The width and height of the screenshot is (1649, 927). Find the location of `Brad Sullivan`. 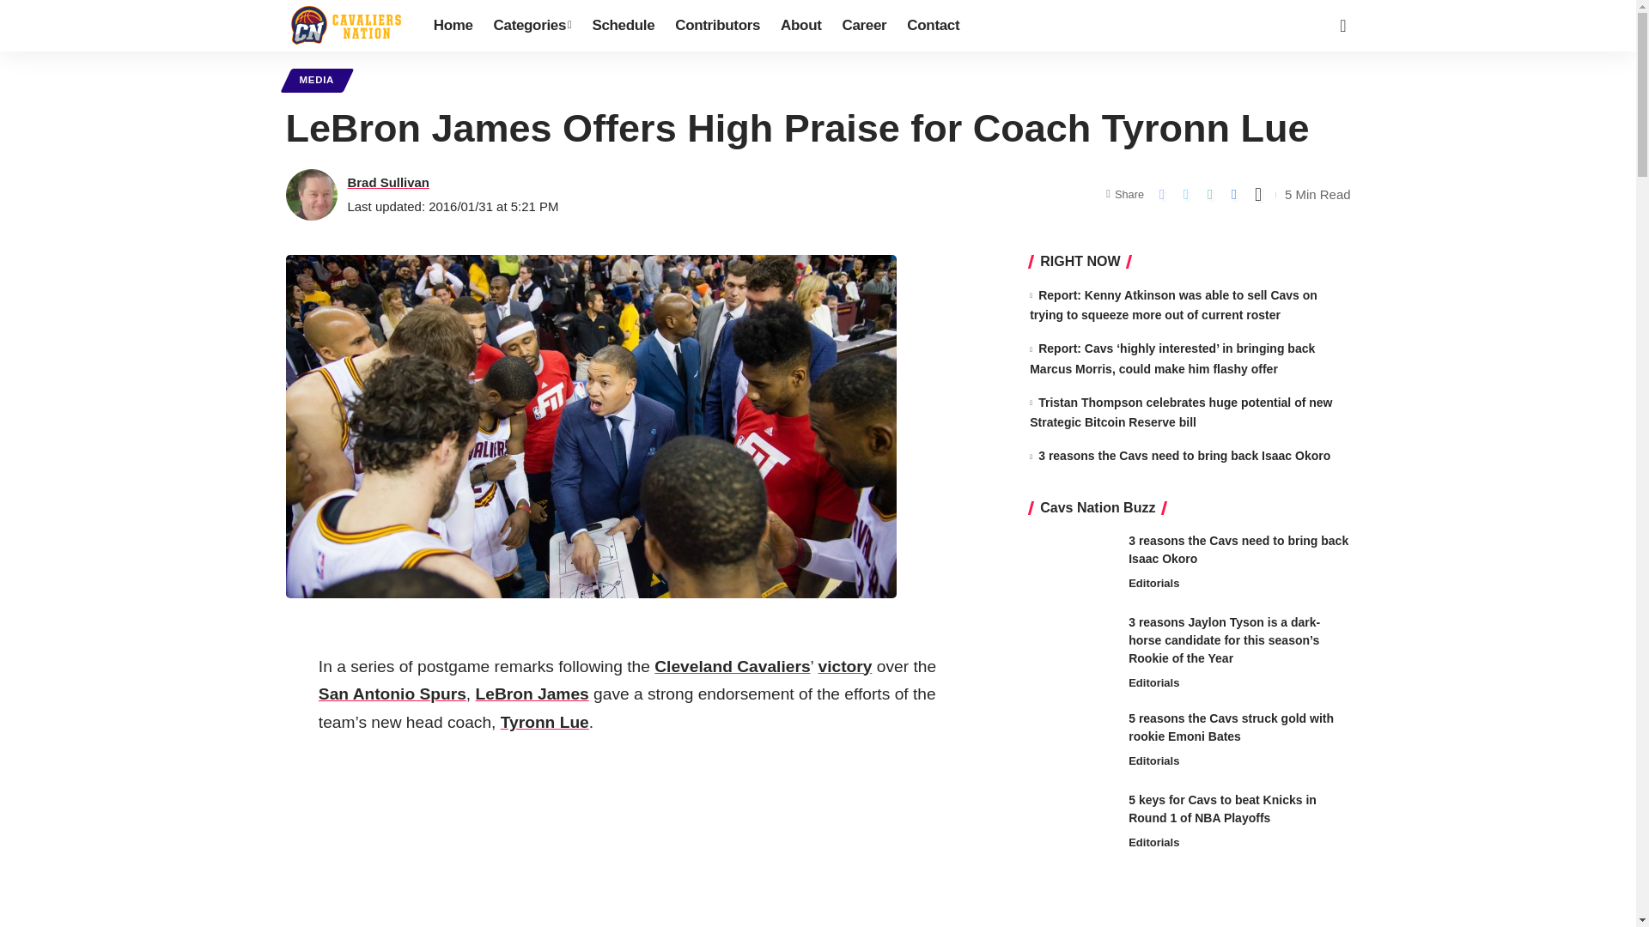

Brad Sullivan is located at coordinates (387, 182).